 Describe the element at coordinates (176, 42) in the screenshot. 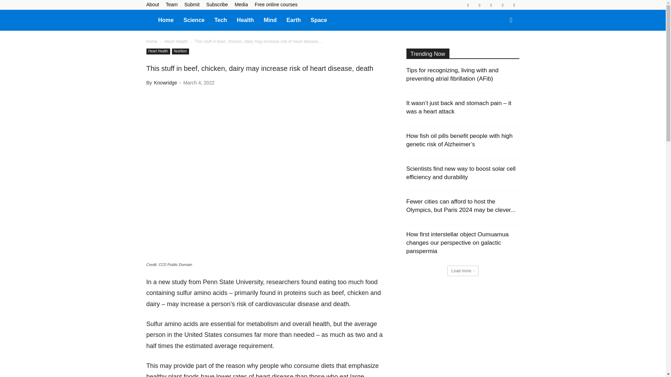

I see `View all posts in Heart Health` at that location.